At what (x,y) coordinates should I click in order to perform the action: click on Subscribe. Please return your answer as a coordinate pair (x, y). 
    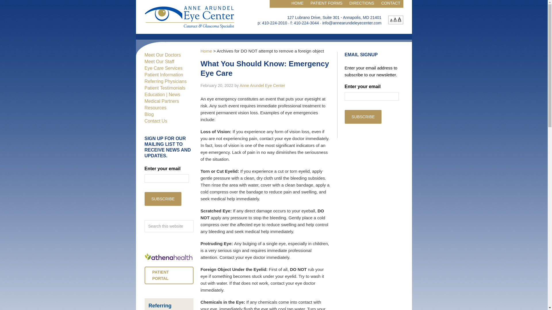
    Looking at the image, I should click on (163, 199).